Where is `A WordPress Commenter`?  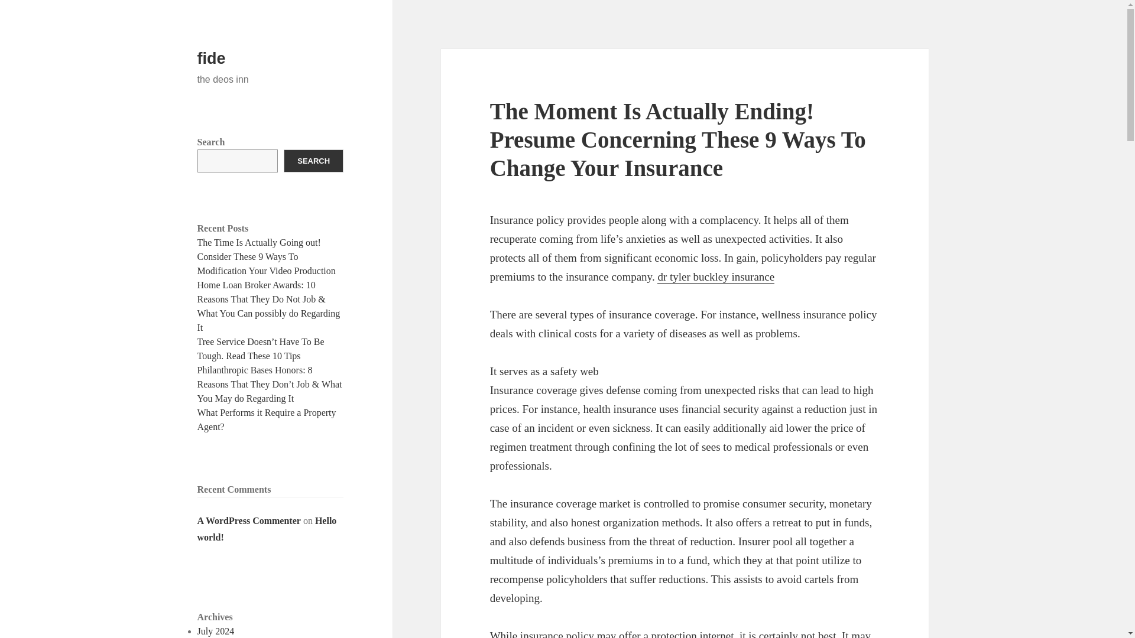
A WordPress Commenter is located at coordinates (249, 520).